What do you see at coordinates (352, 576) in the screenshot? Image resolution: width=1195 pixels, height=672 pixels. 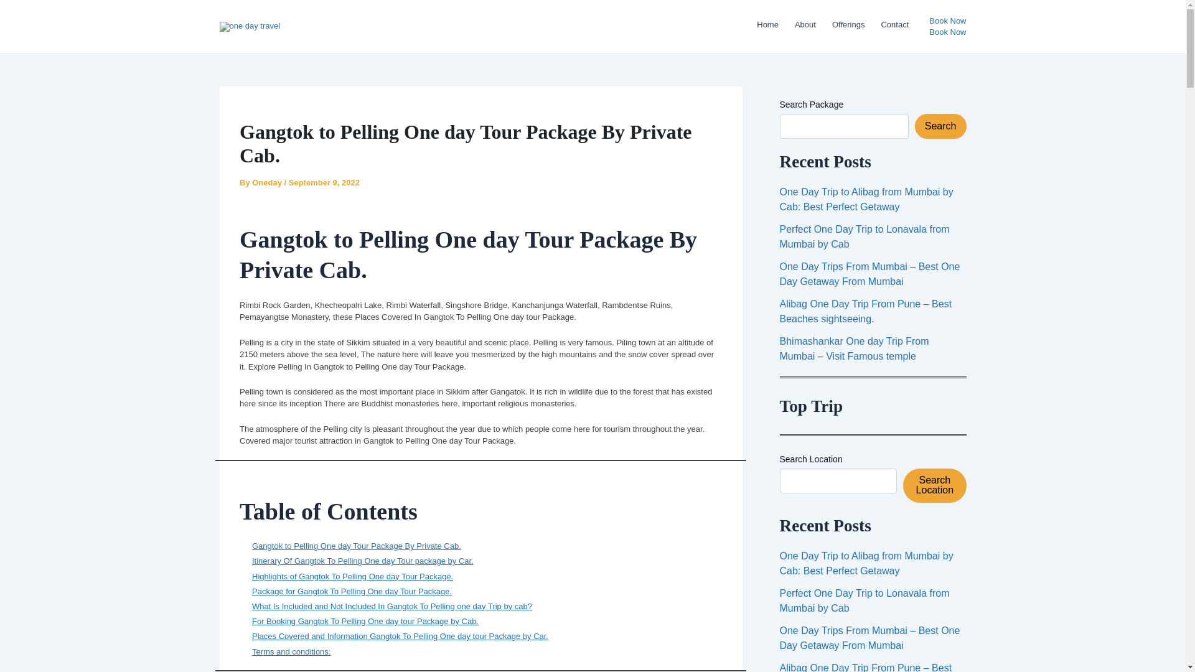 I see `Highlights of Gangtok To Pelling One day Tour Package.` at bounding box center [352, 576].